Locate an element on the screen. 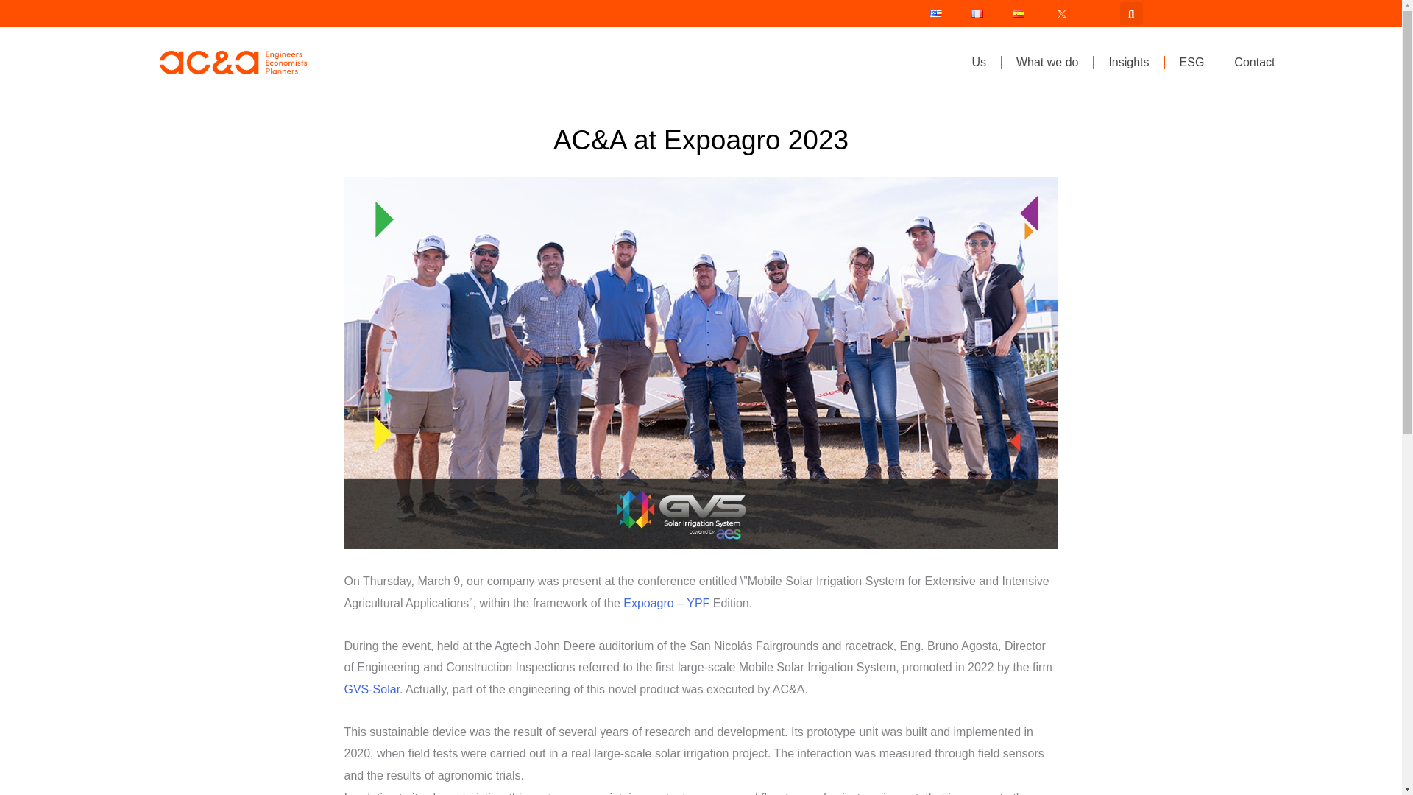 Image resolution: width=1413 pixels, height=795 pixels. GVS-Solar is located at coordinates (372, 689).